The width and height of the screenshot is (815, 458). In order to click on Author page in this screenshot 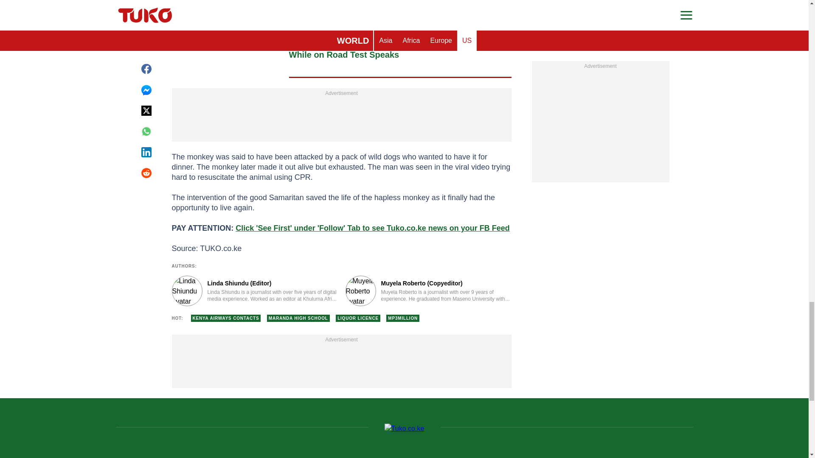, I will do `click(254, 291)`.